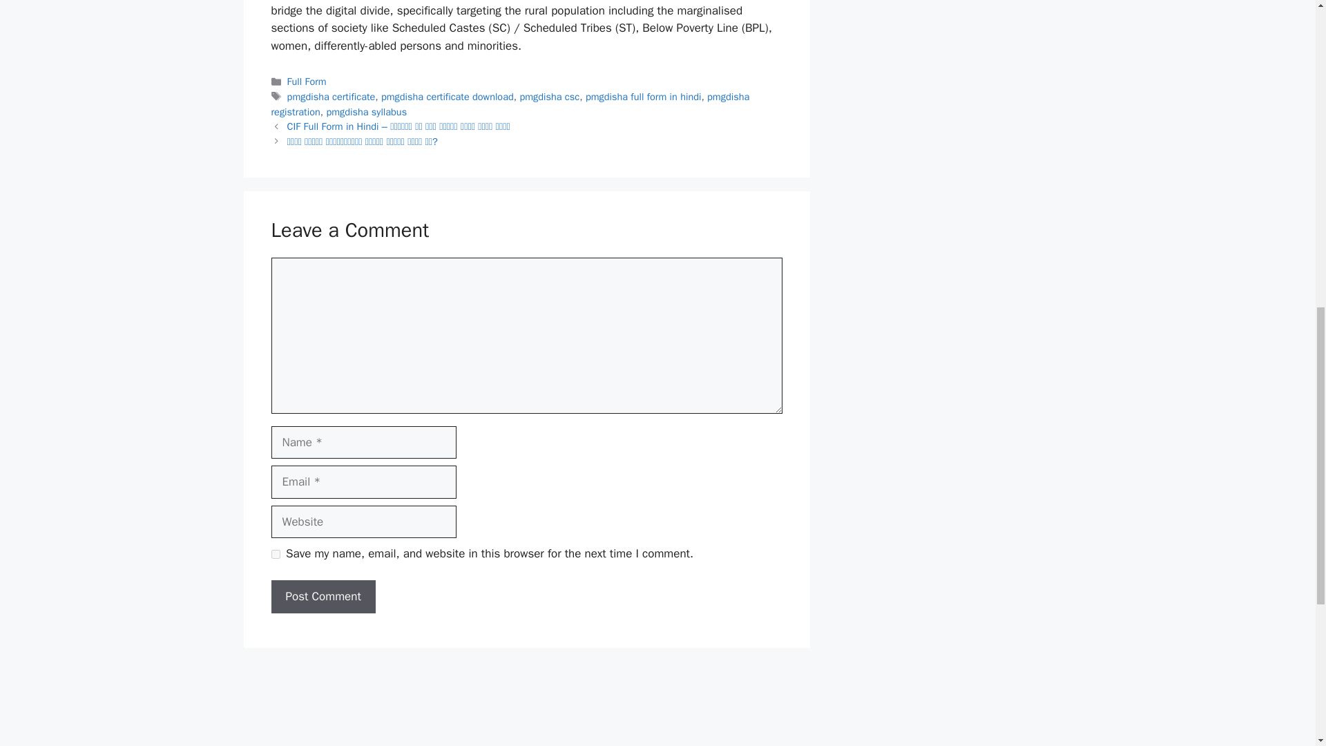 This screenshot has width=1326, height=746. I want to click on Full Form, so click(307, 82).